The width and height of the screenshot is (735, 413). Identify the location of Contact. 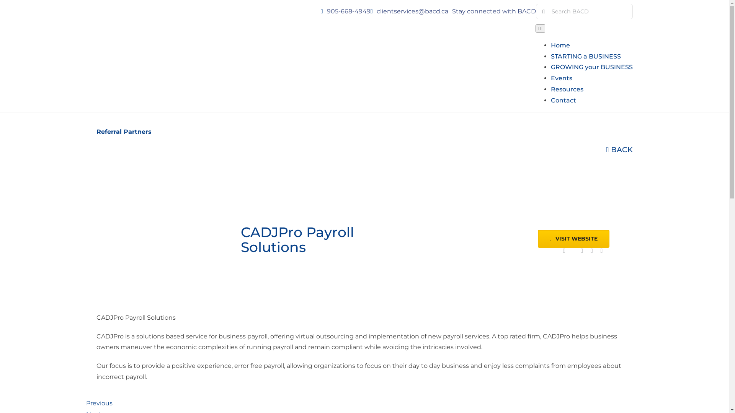
(563, 100).